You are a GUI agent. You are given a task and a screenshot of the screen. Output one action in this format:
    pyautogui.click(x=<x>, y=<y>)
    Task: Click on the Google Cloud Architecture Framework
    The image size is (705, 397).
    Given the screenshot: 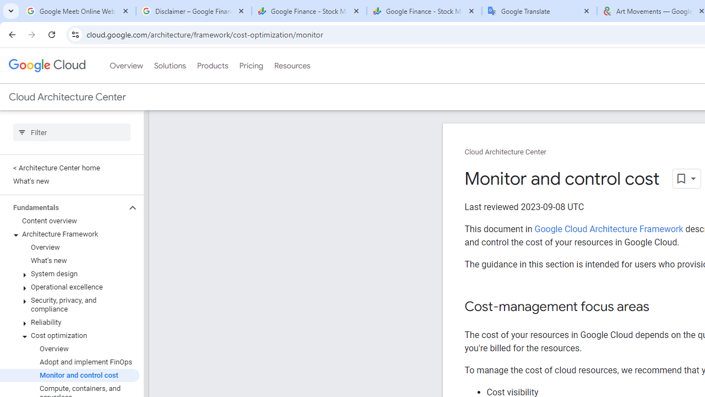 What is the action you would take?
    pyautogui.click(x=609, y=229)
    